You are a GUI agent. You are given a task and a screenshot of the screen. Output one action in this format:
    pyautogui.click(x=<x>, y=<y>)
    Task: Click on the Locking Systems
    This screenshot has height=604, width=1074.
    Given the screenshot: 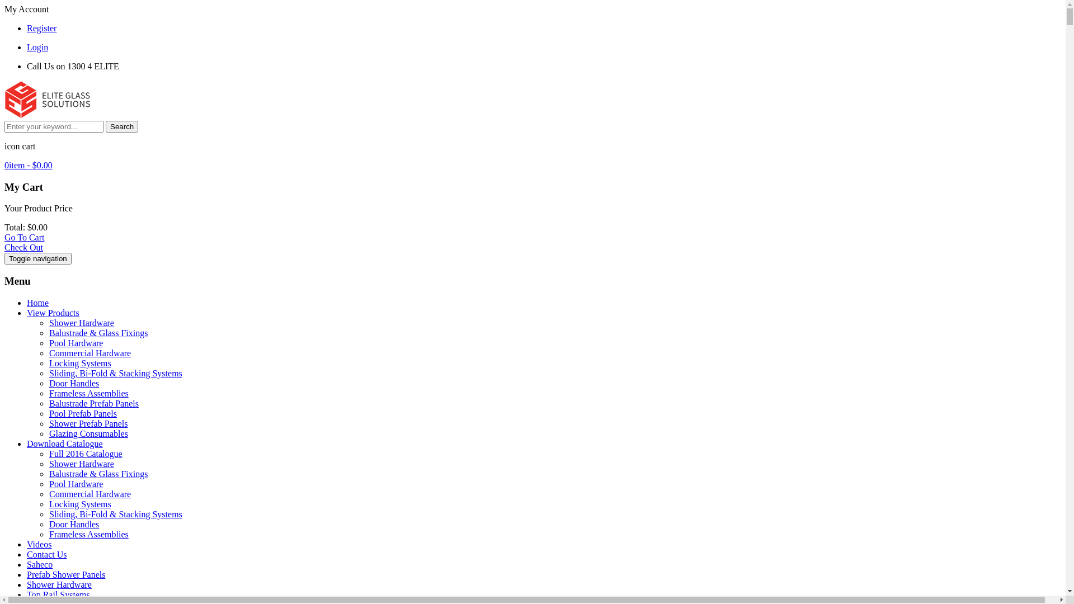 What is the action you would take?
    pyautogui.click(x=81, y=504)
    